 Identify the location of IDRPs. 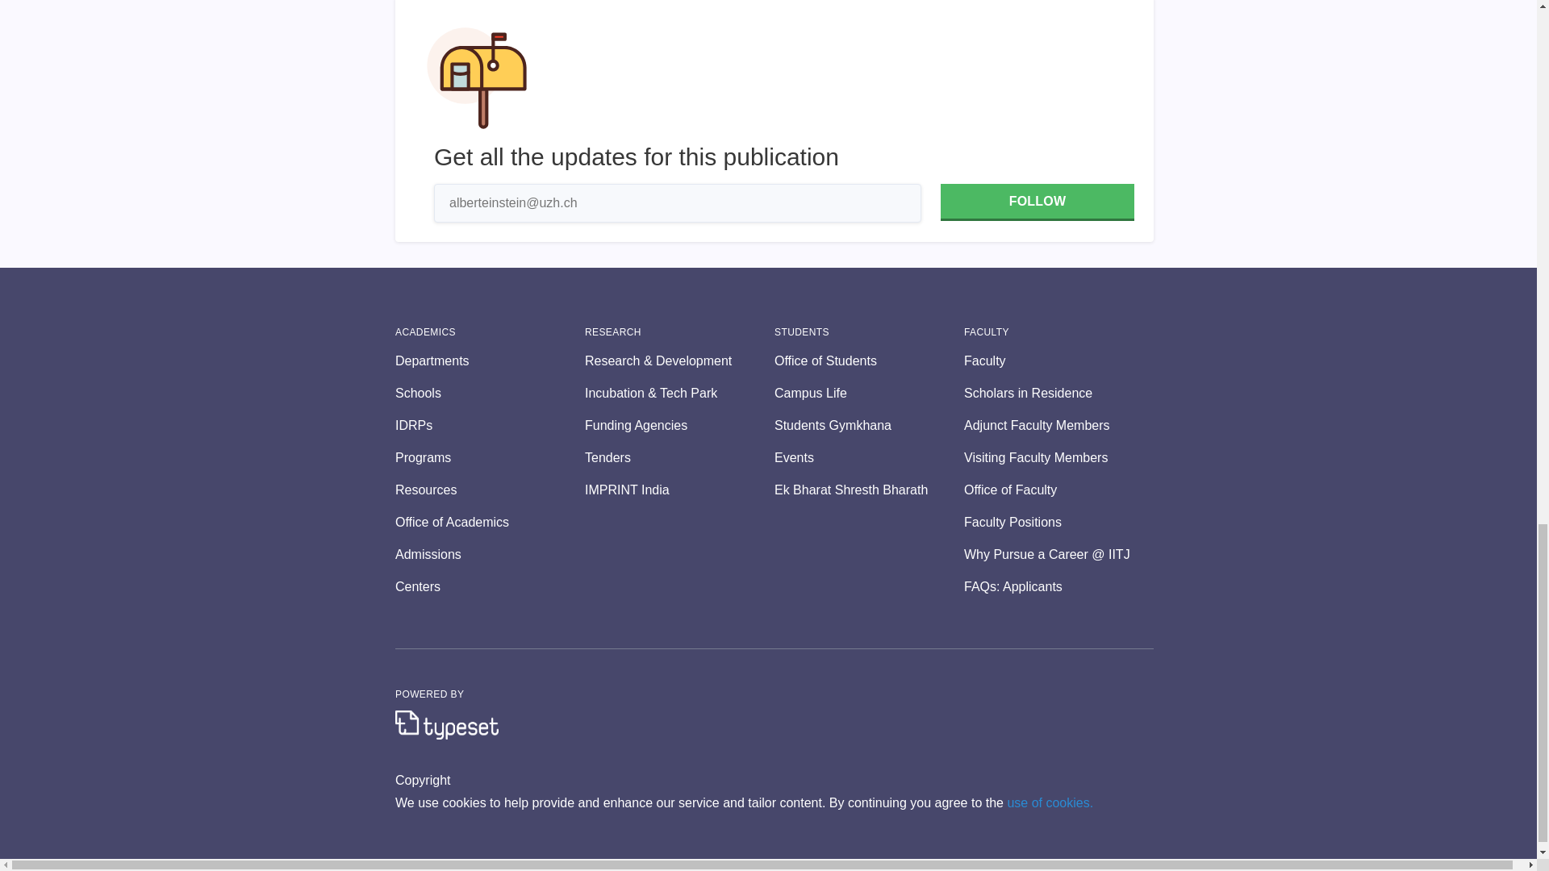
(490, 426).